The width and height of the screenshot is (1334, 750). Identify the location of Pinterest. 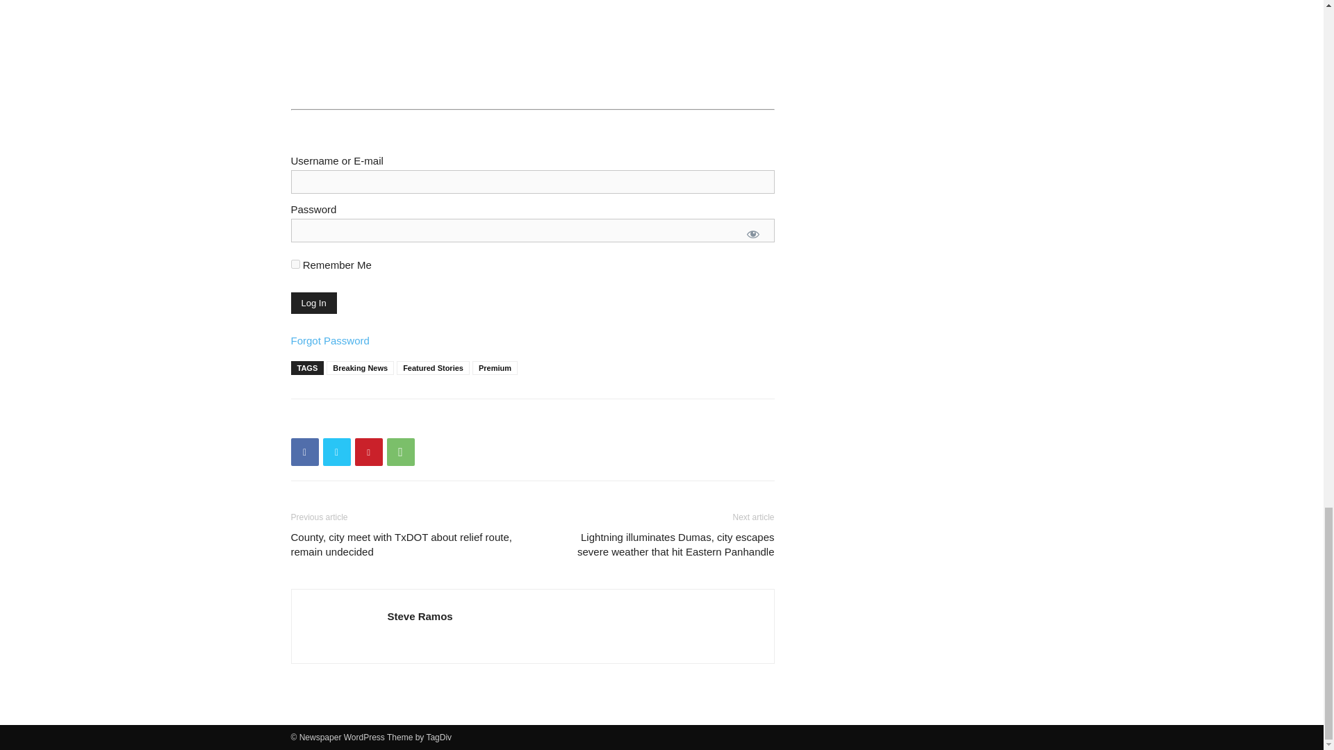
(368, 451).